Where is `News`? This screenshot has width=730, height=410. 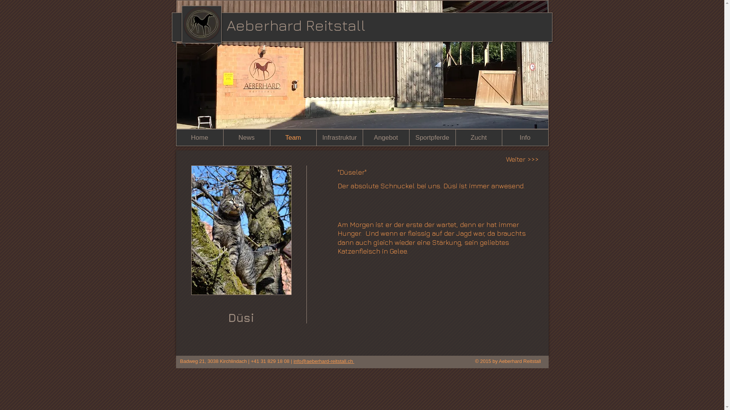 News is located at coordinates (246, 137).